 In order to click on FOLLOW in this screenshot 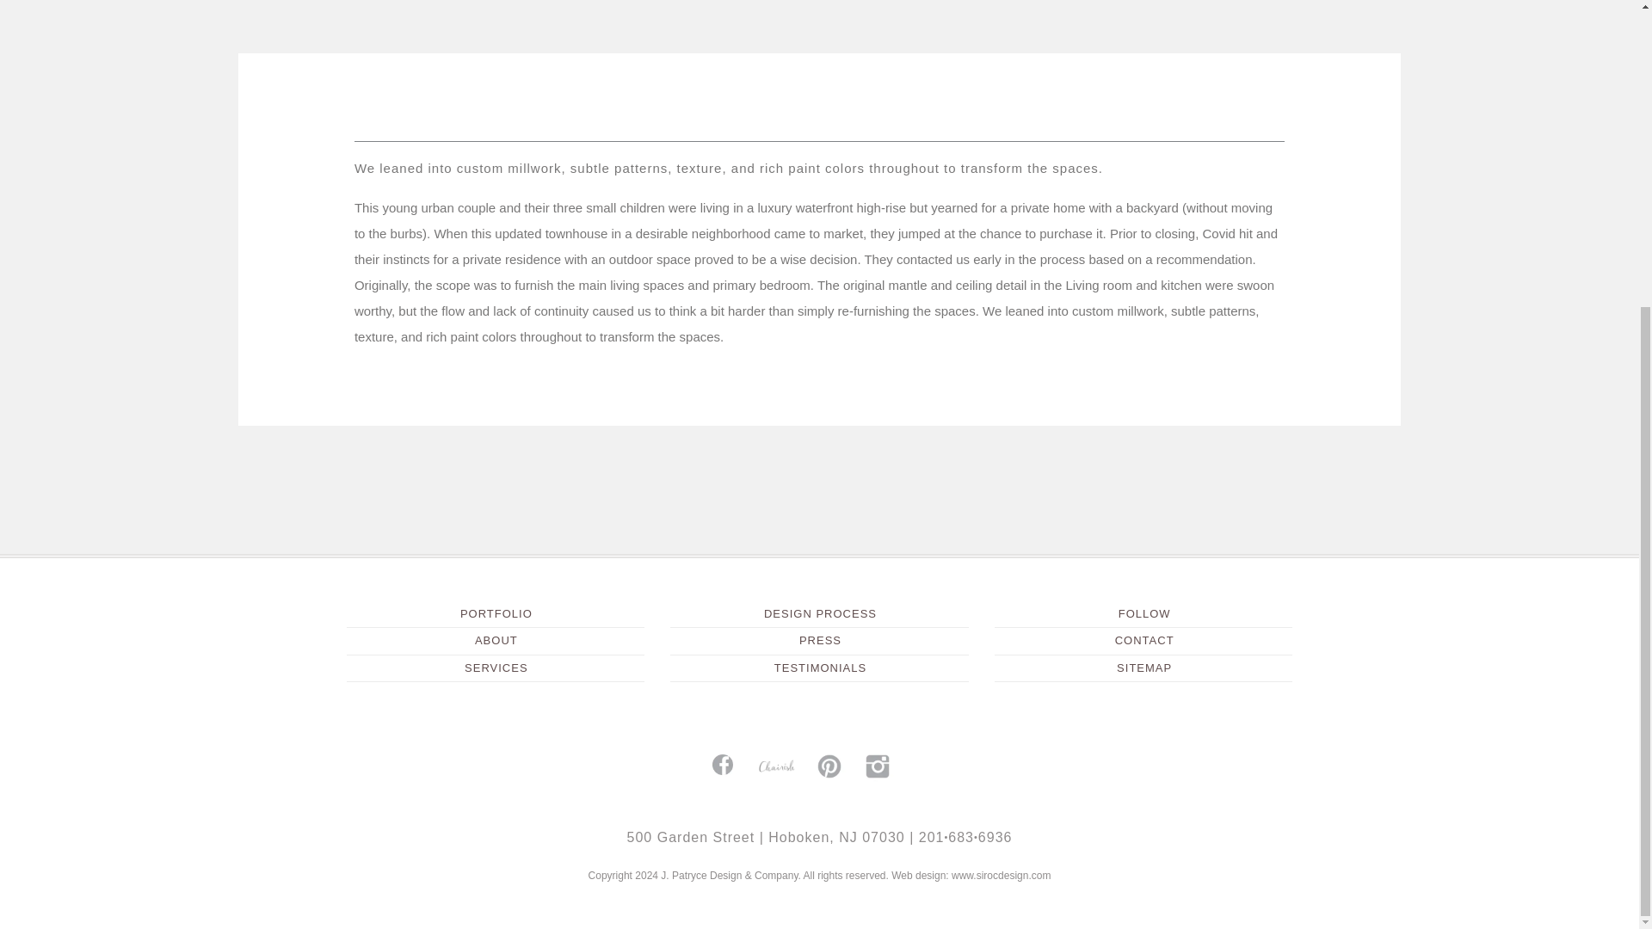, I will do `click(1144, 614)`.